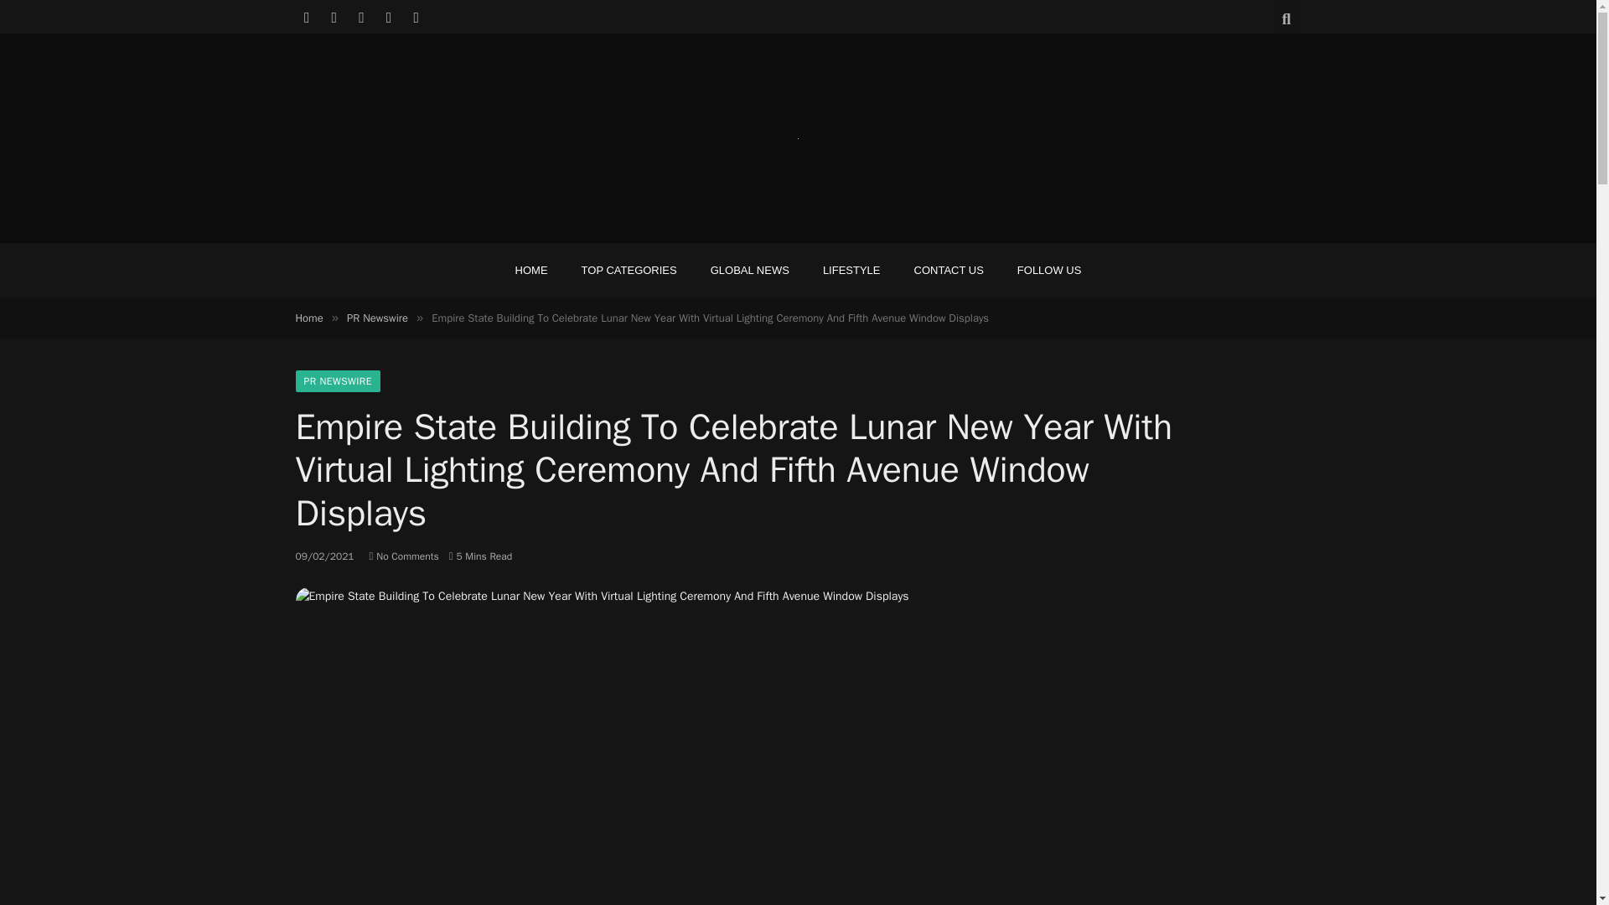 This screenshot has width=1609, height=905. Describe the element at coordinates (416, 17) in the screenshot. I see `TikTok` at that location.